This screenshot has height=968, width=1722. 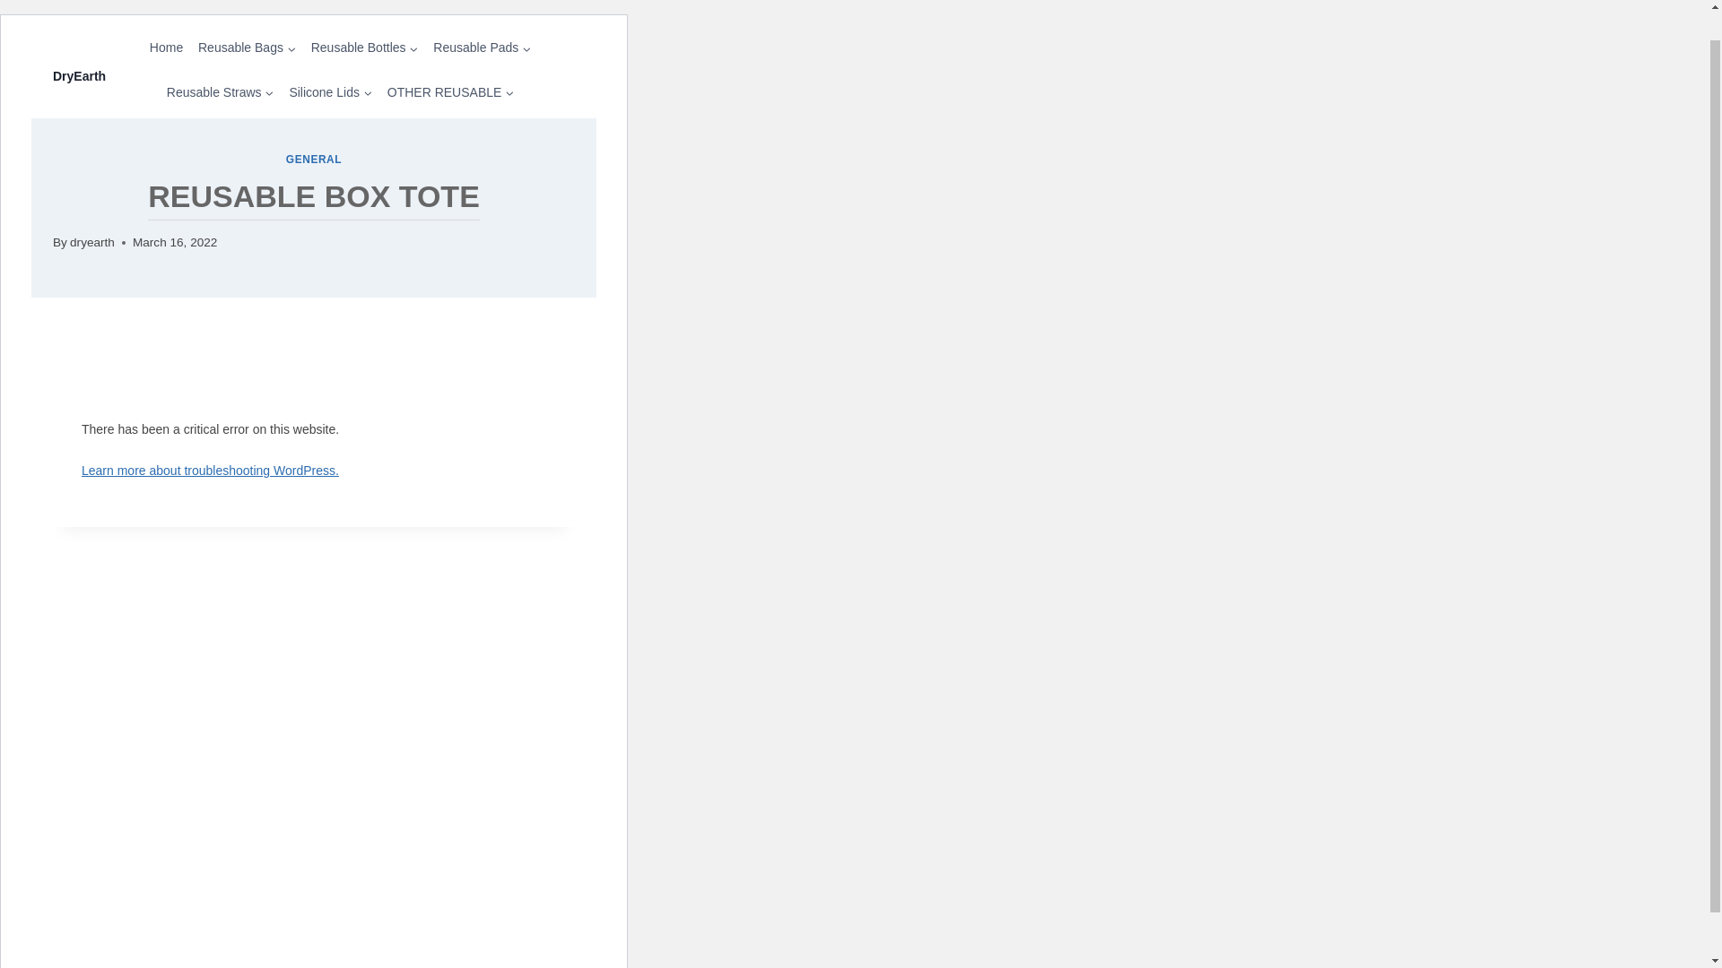 I want to click on Reusable Straws, so click(x=220, y=91).